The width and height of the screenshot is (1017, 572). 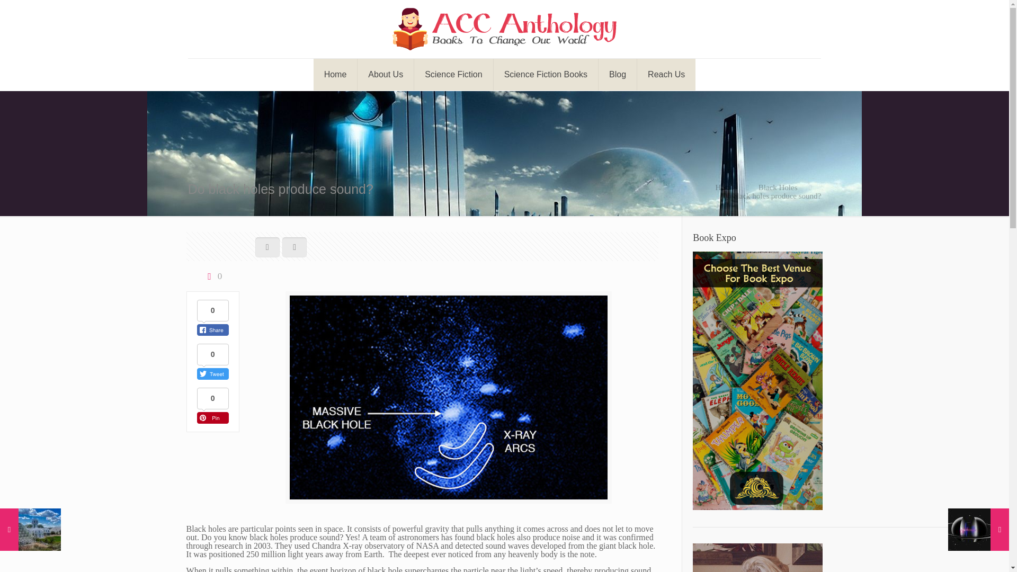 I want to click on Blog, so click(x=618, y=74).